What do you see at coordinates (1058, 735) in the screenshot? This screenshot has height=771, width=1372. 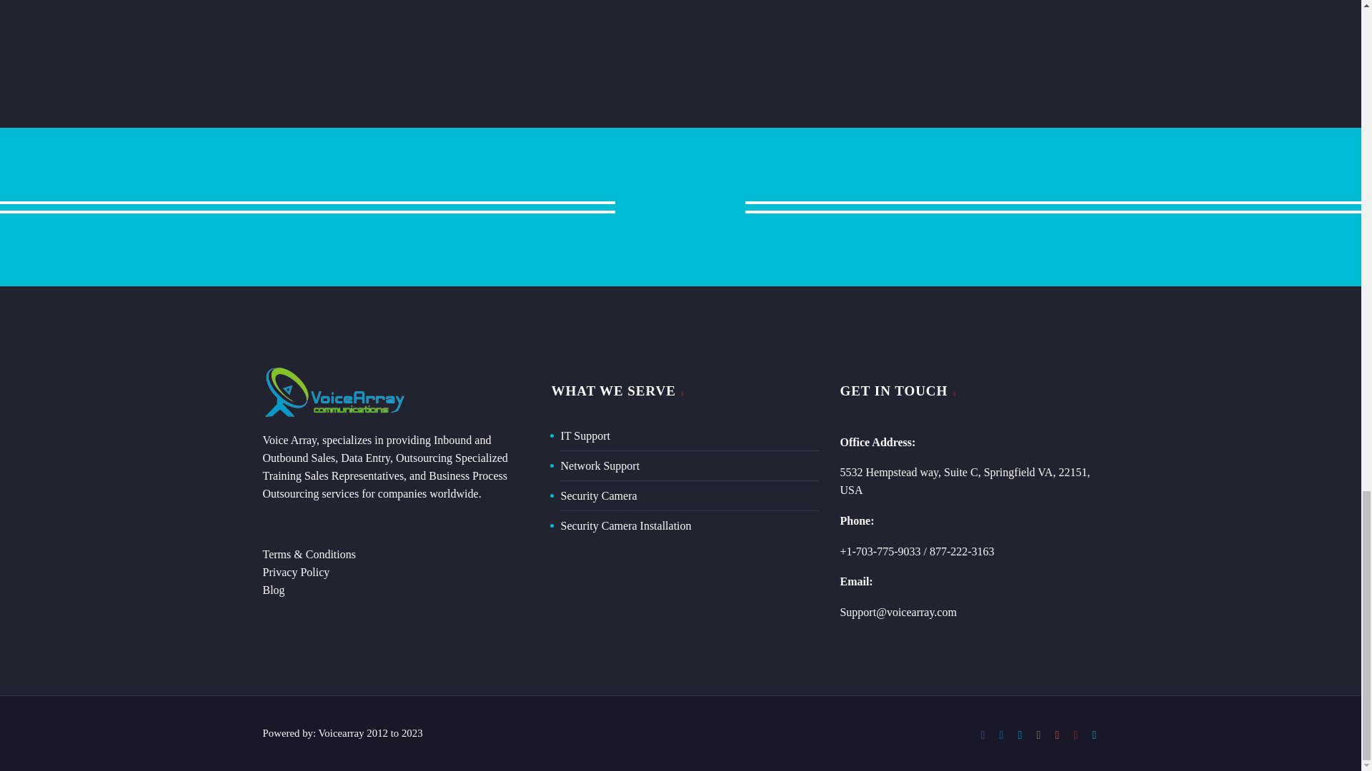 I see `Pinterest` at bounding box center [1058, 735].